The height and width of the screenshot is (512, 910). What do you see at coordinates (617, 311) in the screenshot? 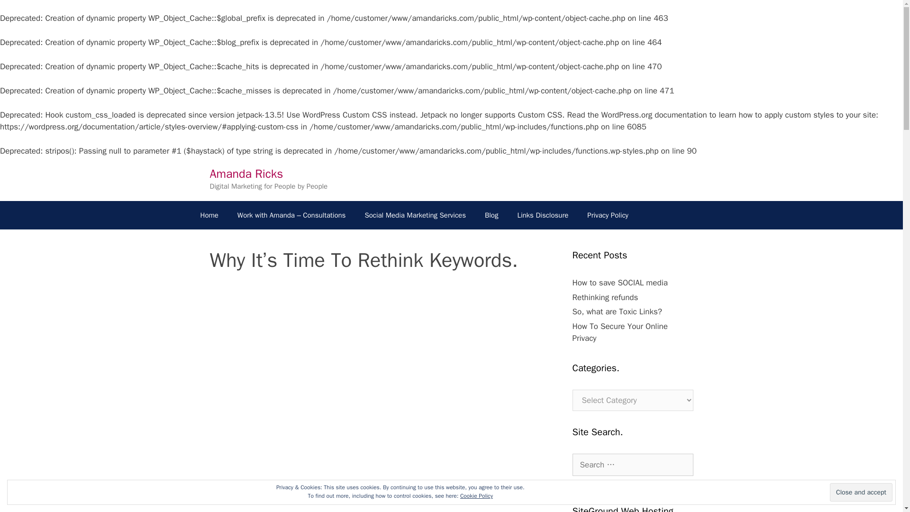
I see `So, what are Toxic Links?` at bounding box center [617, 311].